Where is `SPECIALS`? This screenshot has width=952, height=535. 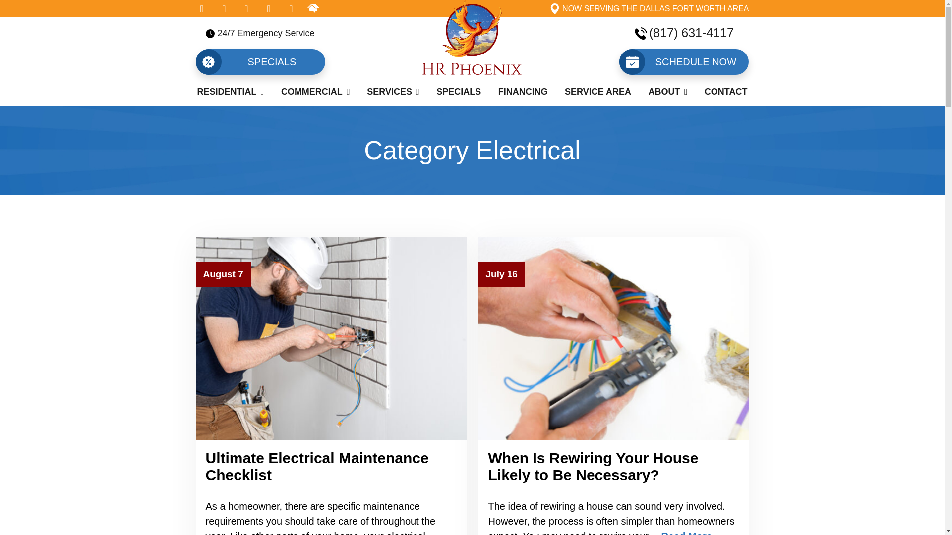
SPECIALS is located at coordinates (260, 62).